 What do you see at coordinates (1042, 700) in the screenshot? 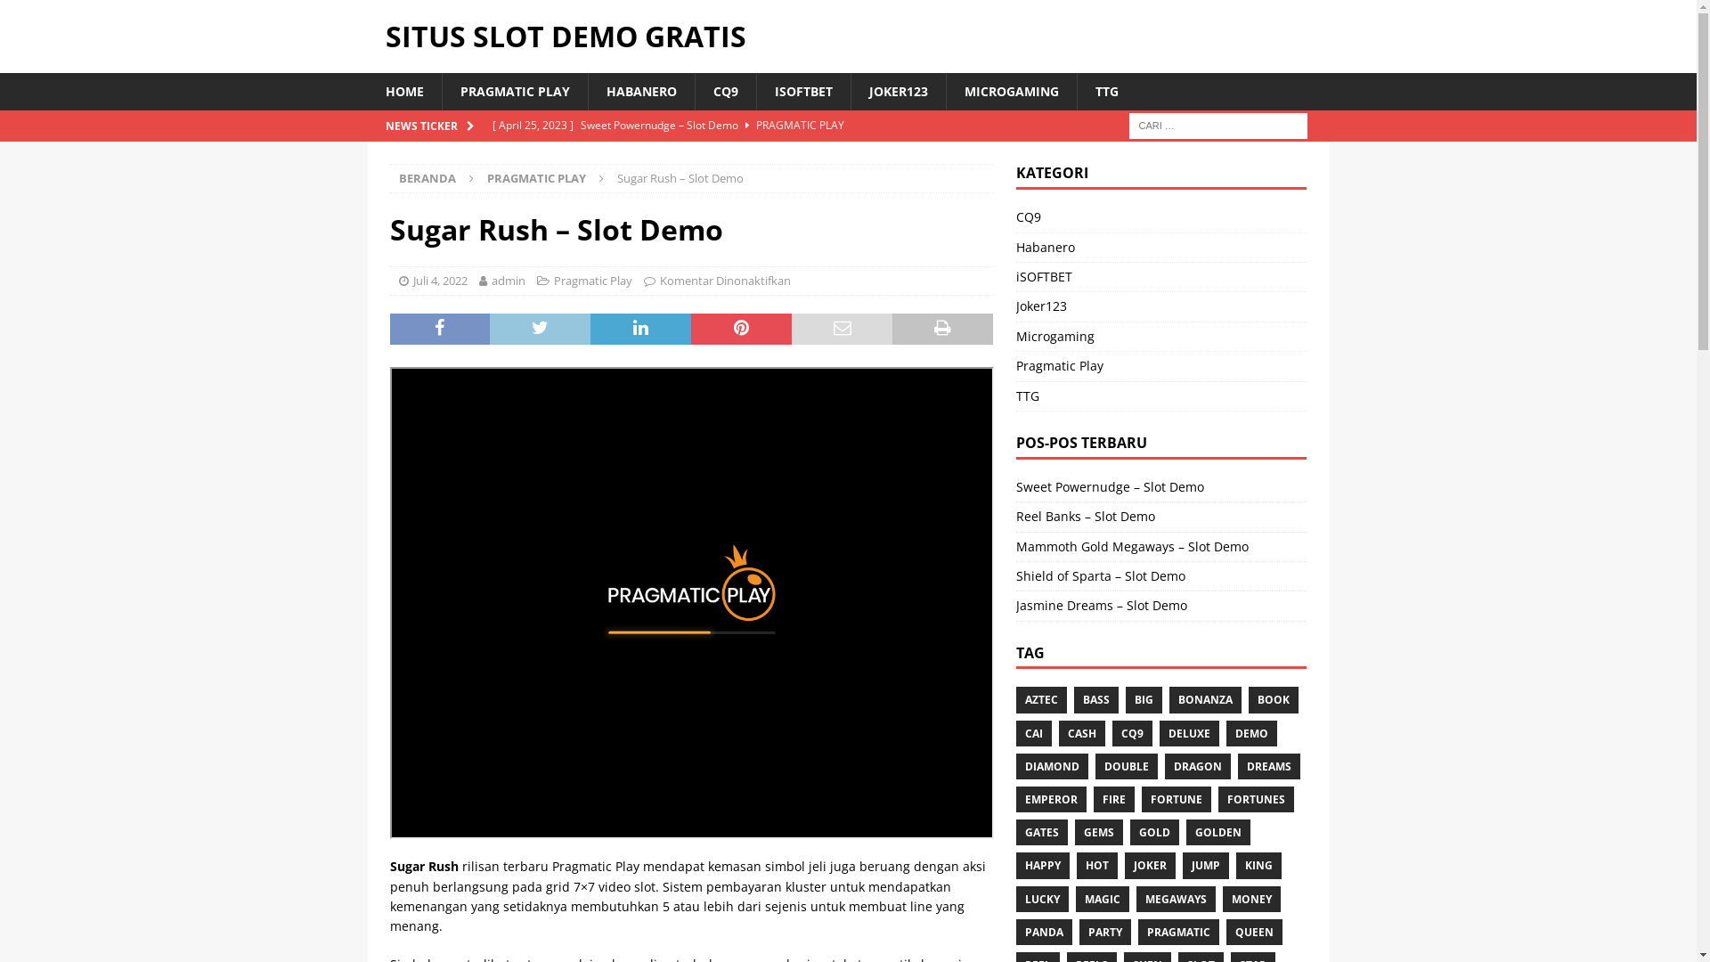
I see `AZTEC` at bounding box center [1042, 700].